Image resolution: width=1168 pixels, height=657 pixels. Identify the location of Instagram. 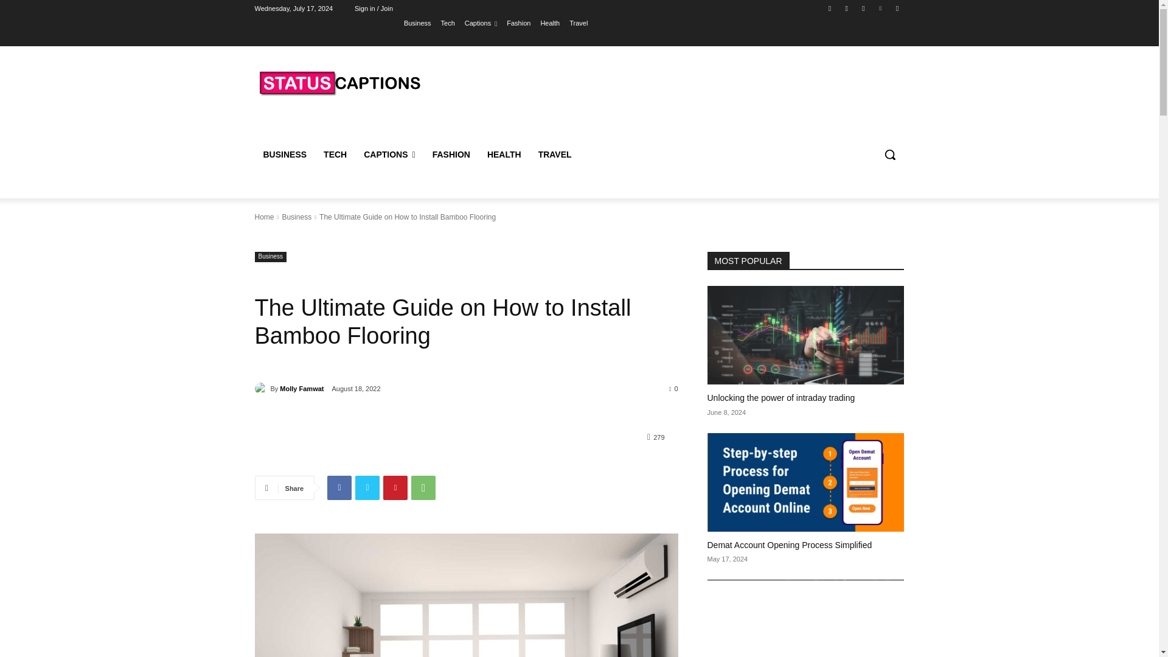
(847, 8).